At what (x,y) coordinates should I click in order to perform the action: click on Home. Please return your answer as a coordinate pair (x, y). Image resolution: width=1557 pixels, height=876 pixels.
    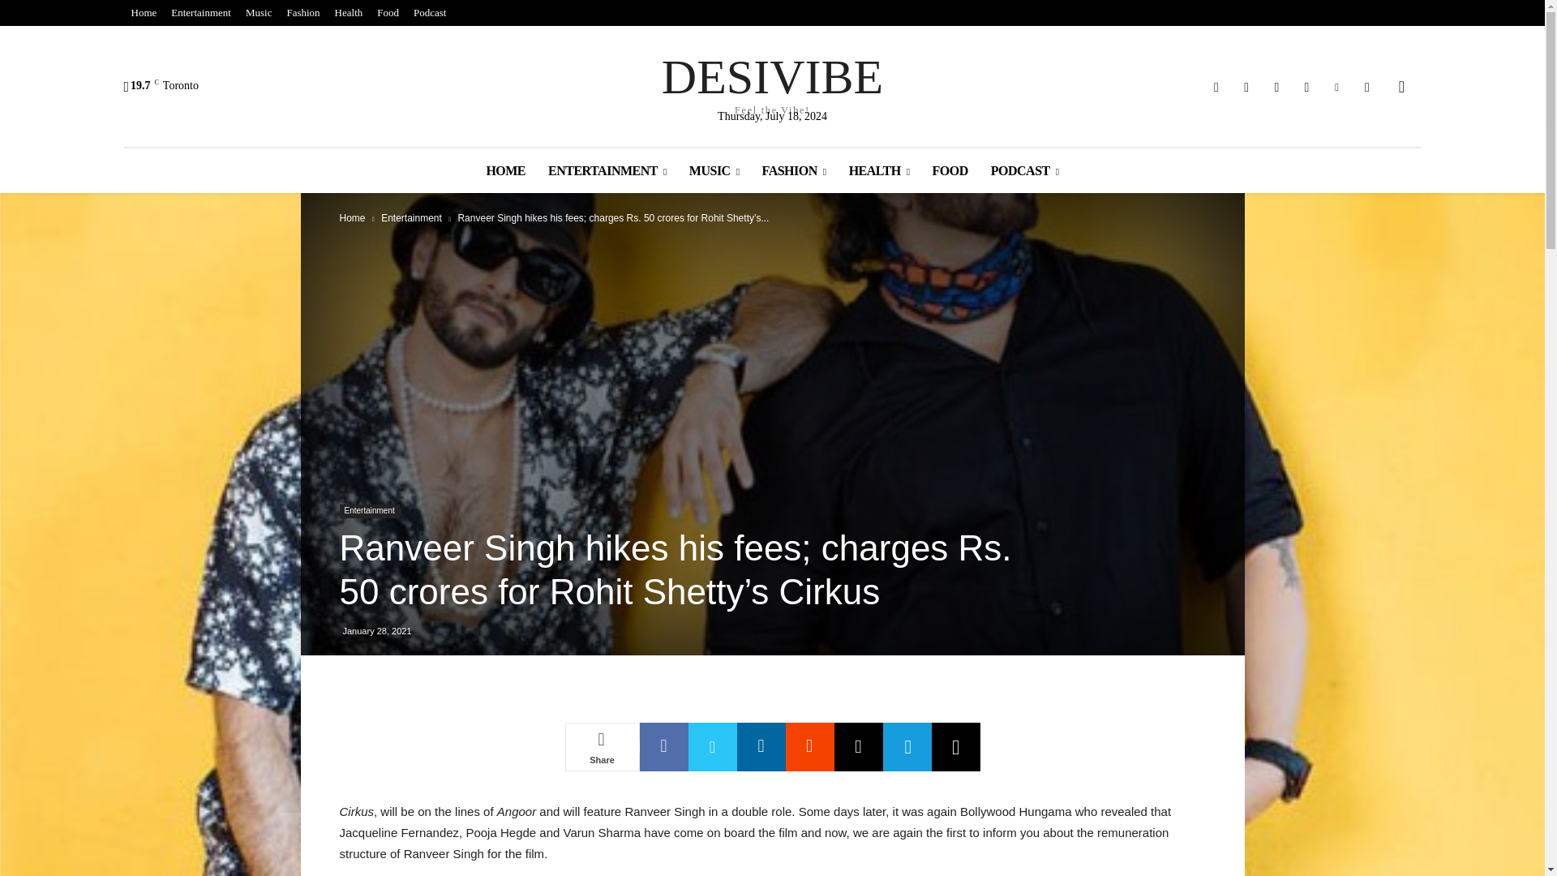
    Looking at the image, I should click on (772, 82).